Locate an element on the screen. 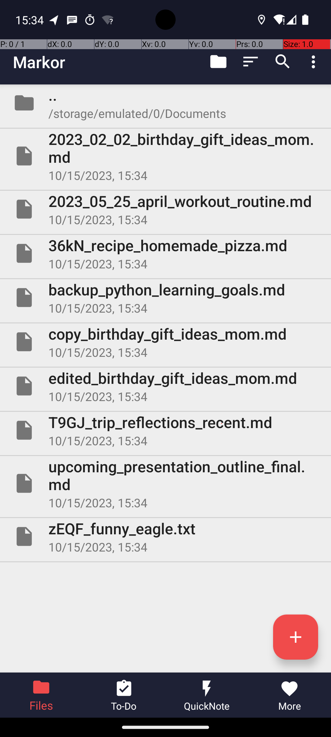 Image resolution: width=331 pixels, height=737 pixels. File zEQF_funny_eagle.txt  is located at coordinates (165, 536).